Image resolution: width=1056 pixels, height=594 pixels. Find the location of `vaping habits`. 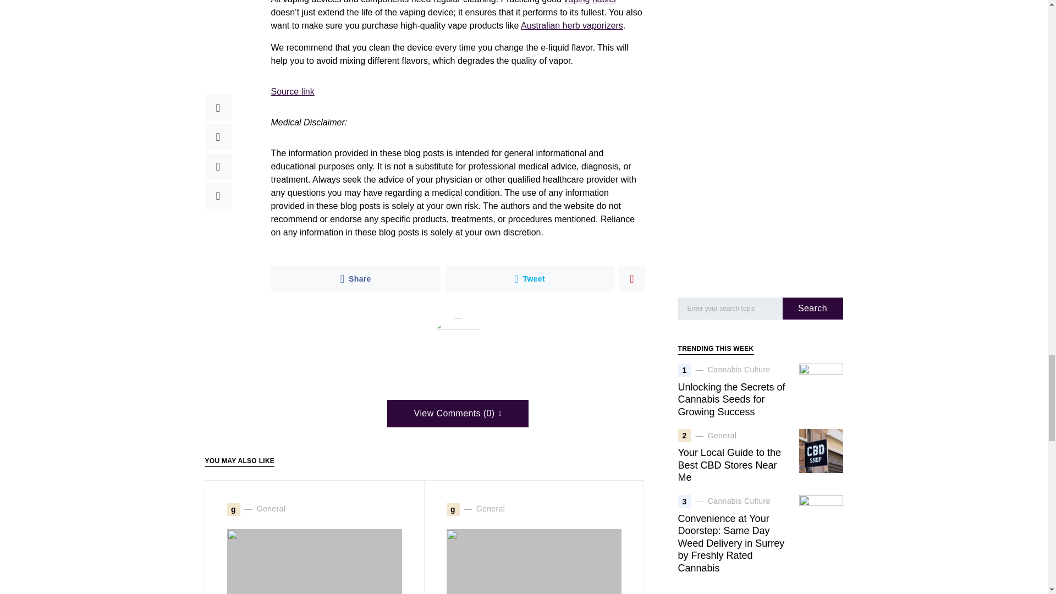

vaping habits is located at coordinates (590, 2).